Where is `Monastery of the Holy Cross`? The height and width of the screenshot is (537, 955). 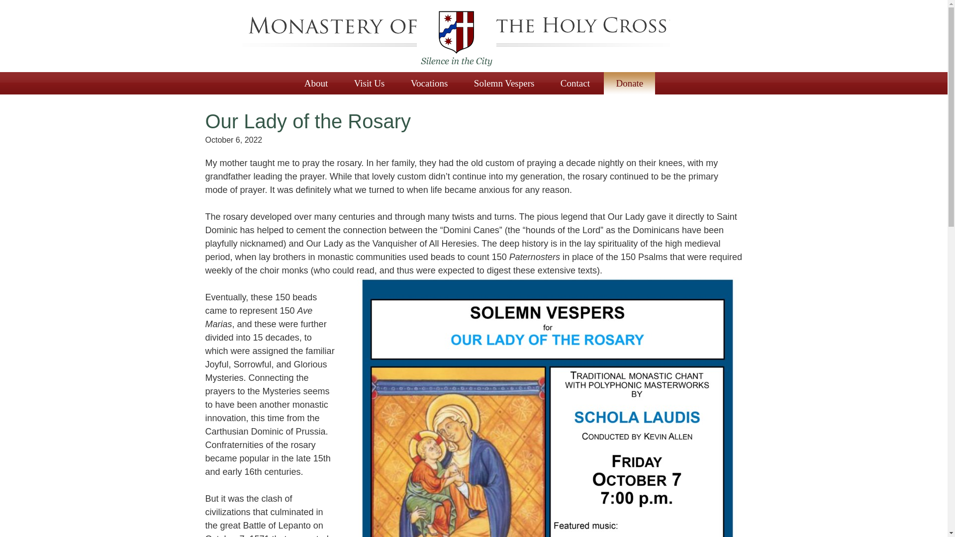 Monastery of the Holy Cross is located at coordinates (455, 39).